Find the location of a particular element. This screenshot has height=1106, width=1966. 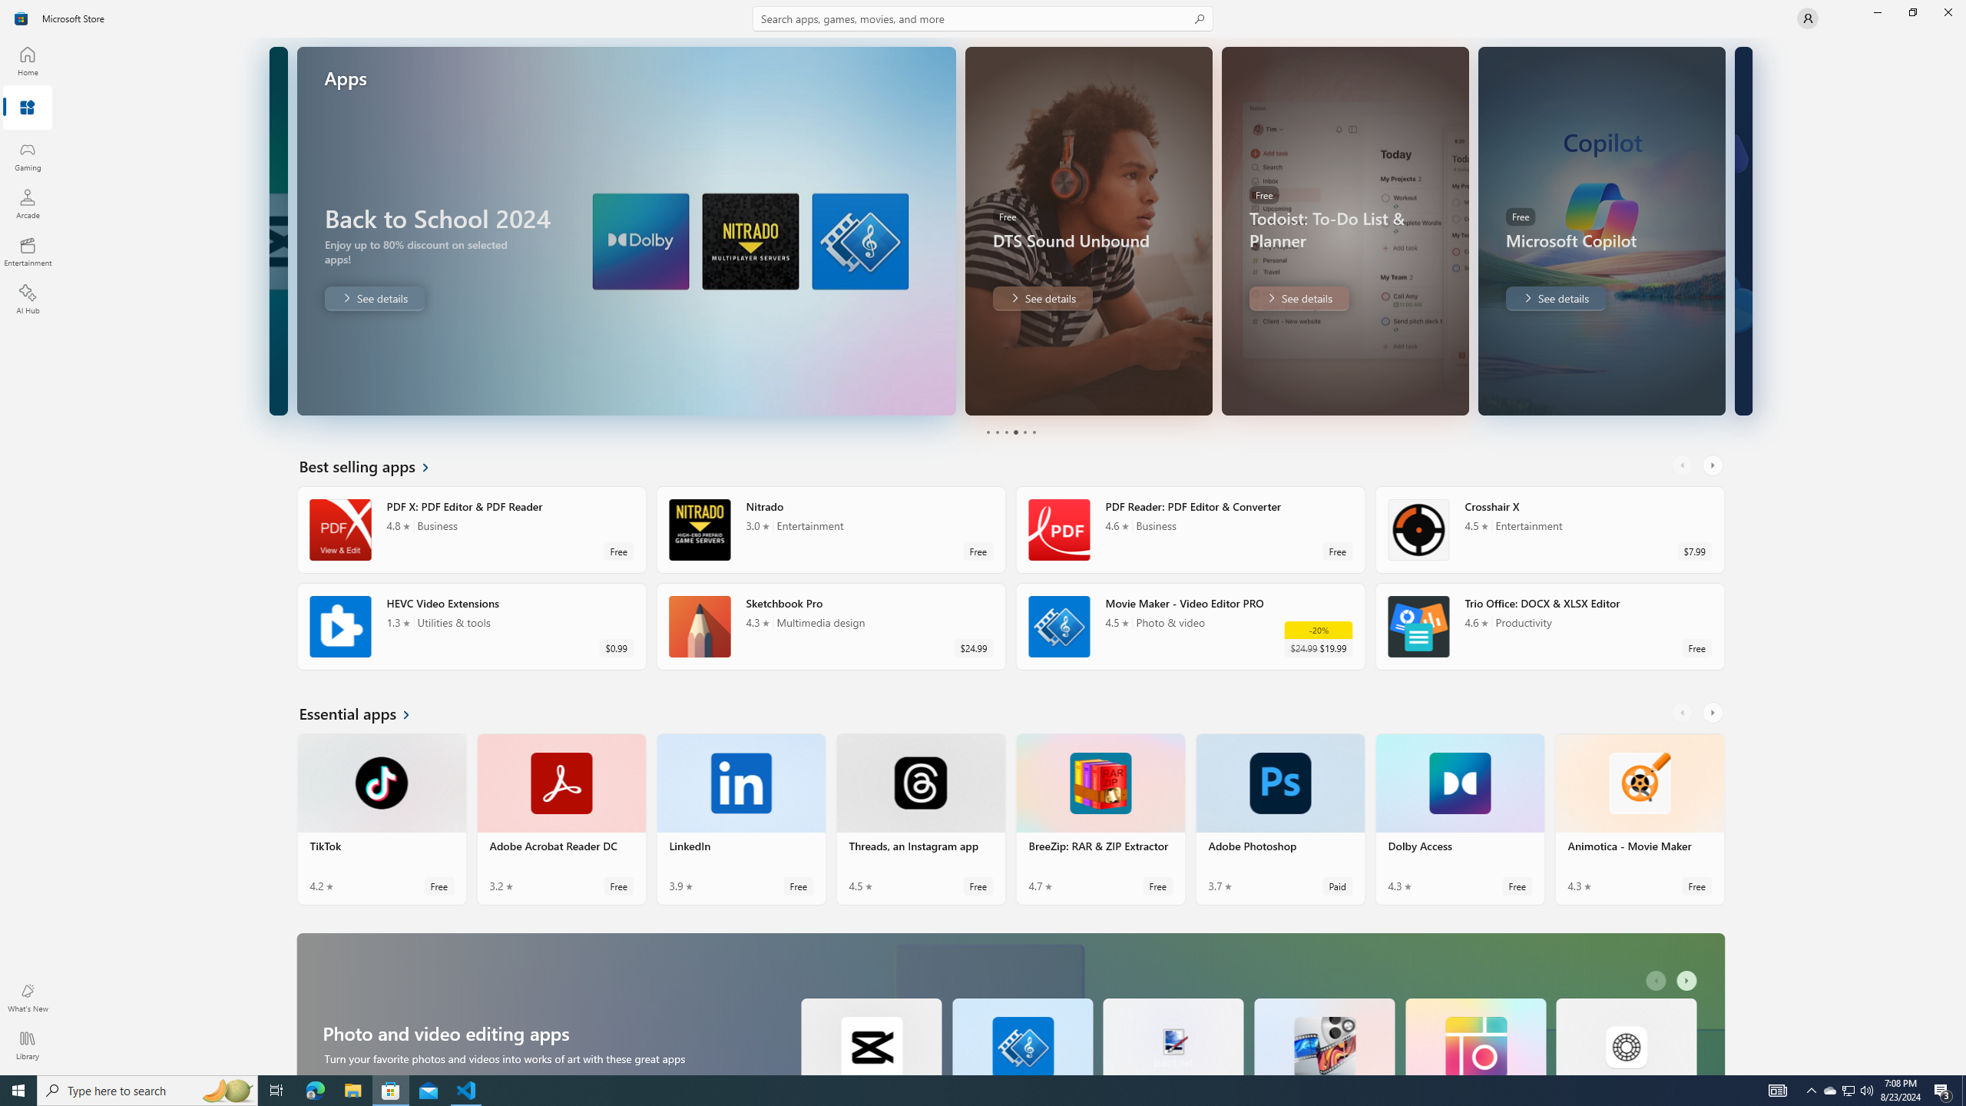

Class: Image is located at coordinates (22, 18).